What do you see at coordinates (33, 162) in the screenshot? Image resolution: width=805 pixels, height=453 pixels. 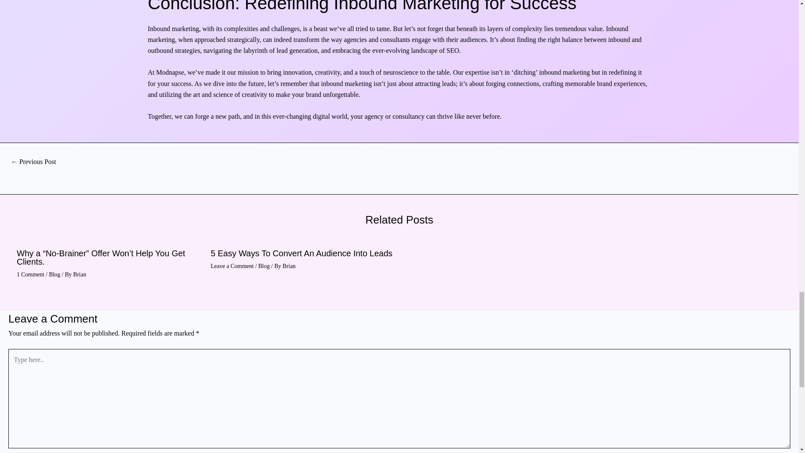 I see `The Ultimate Guide To Color Psychology` at bounding box center [33, 162].